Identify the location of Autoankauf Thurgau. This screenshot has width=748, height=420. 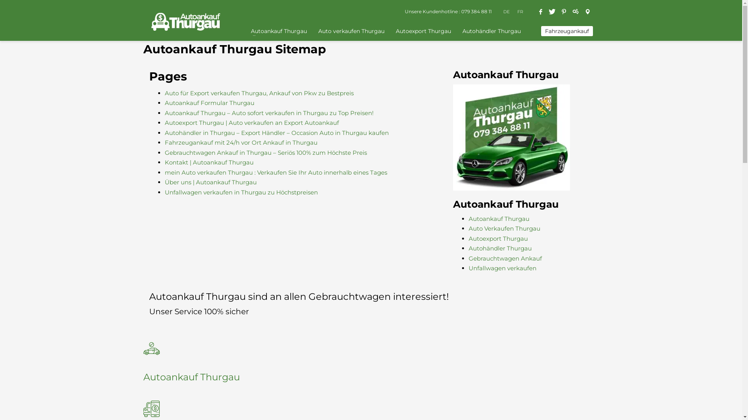
(499, 219).